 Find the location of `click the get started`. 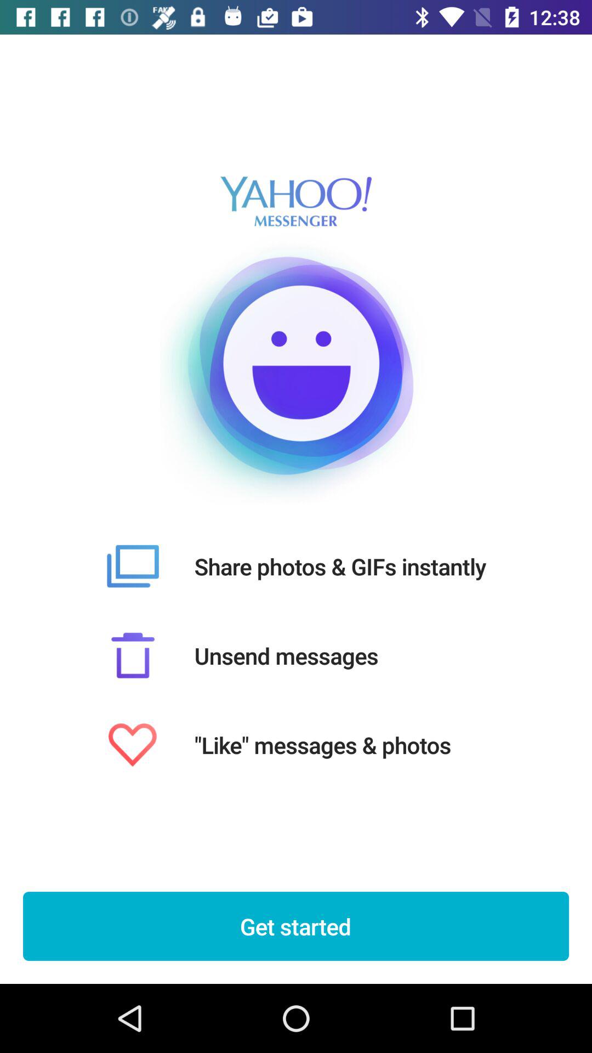

click the get started is located at coordinates (296, 926).